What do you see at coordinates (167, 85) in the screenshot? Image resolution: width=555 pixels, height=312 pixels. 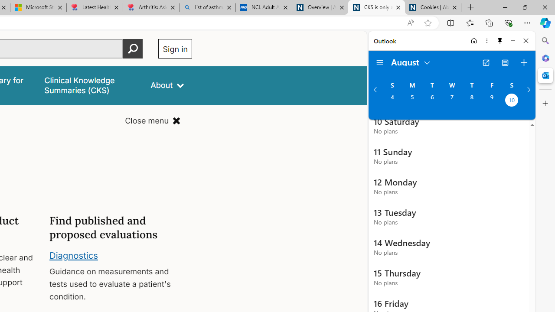 I see `About` at bounding box center [167, 85].